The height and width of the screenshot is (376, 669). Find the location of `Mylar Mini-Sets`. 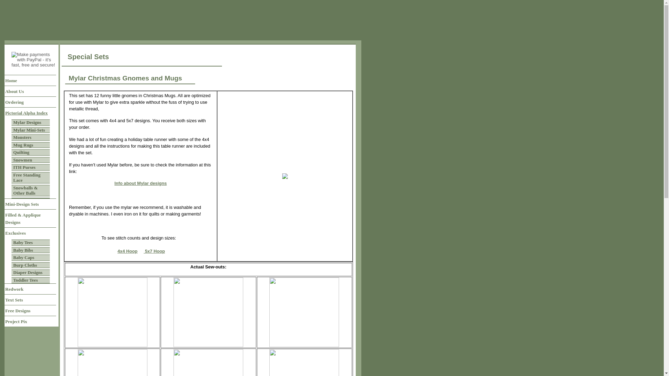

Mylar Mini-Sets is located at coordinates (30, 130).